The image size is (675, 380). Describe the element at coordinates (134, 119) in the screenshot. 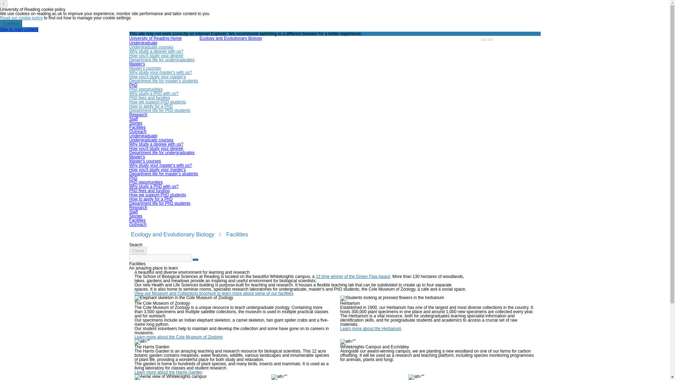

I see `staff` at that location.